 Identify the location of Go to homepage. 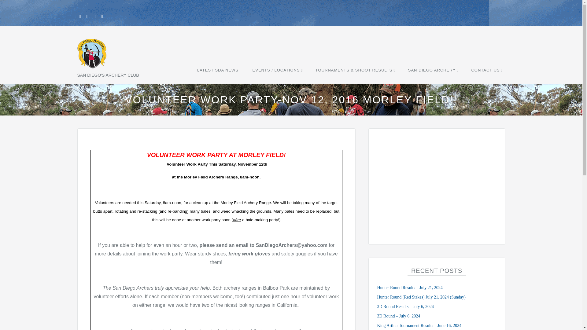
(105, 88).